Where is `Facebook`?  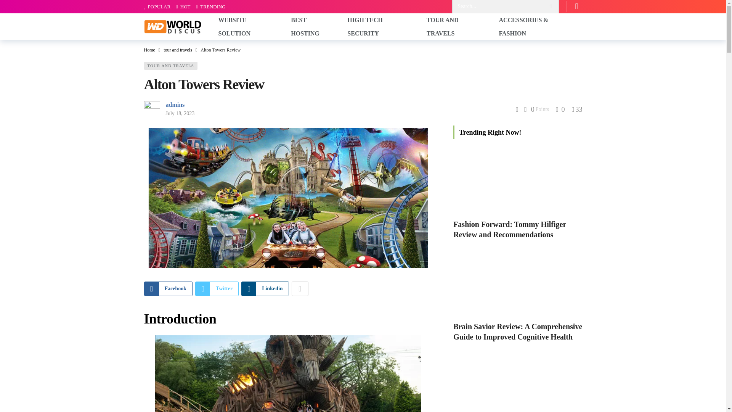
Facebook is located at coordinates (169, 288).